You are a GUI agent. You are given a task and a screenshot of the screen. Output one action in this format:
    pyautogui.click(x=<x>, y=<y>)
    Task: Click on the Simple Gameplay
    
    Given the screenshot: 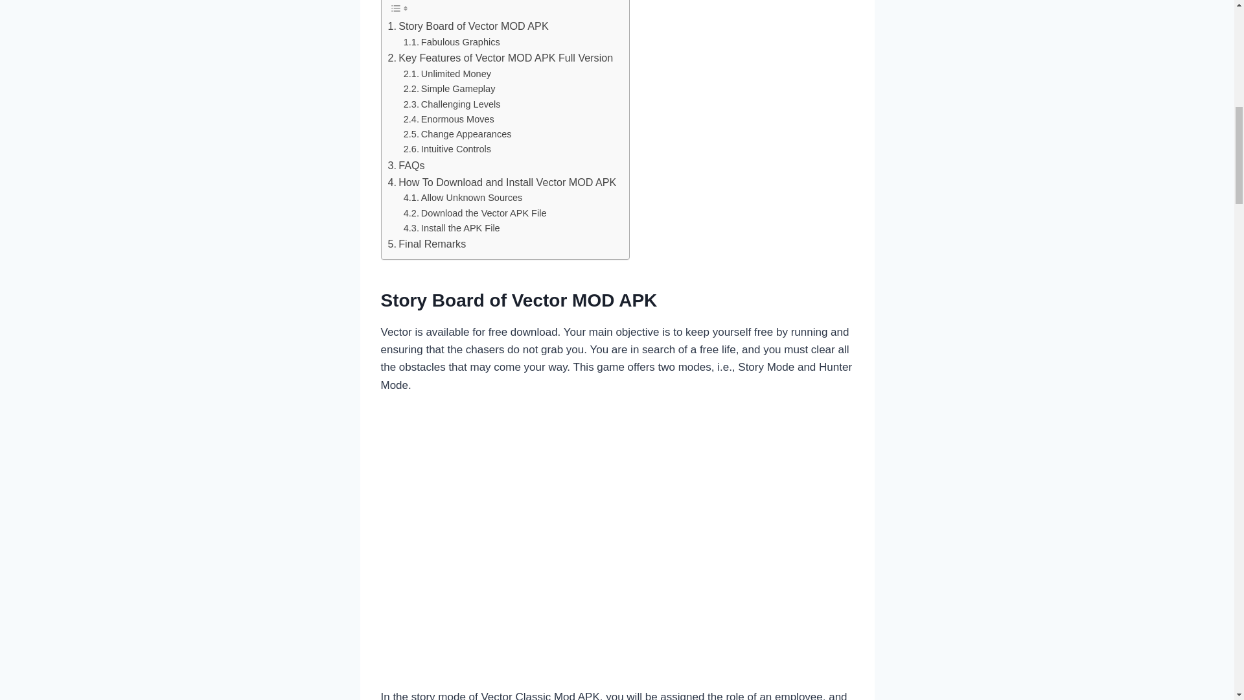 What is the action you would take?
    pyautogui.click(x=449, y=89)
    